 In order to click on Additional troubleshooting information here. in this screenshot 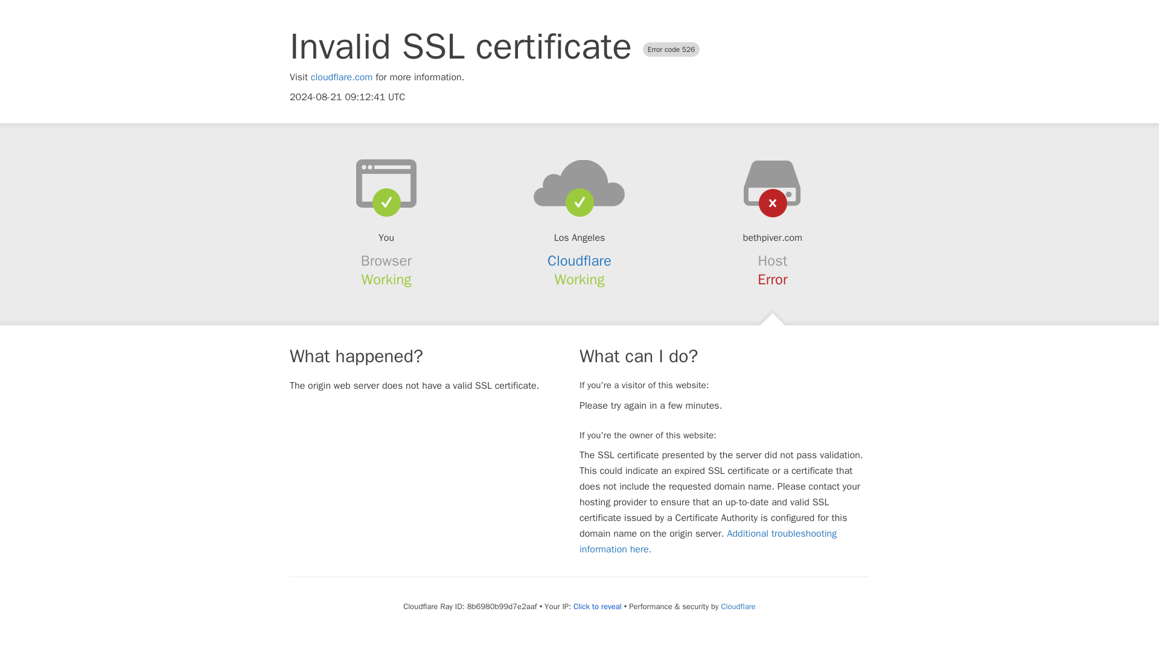, I will do `click(708, 541)`.